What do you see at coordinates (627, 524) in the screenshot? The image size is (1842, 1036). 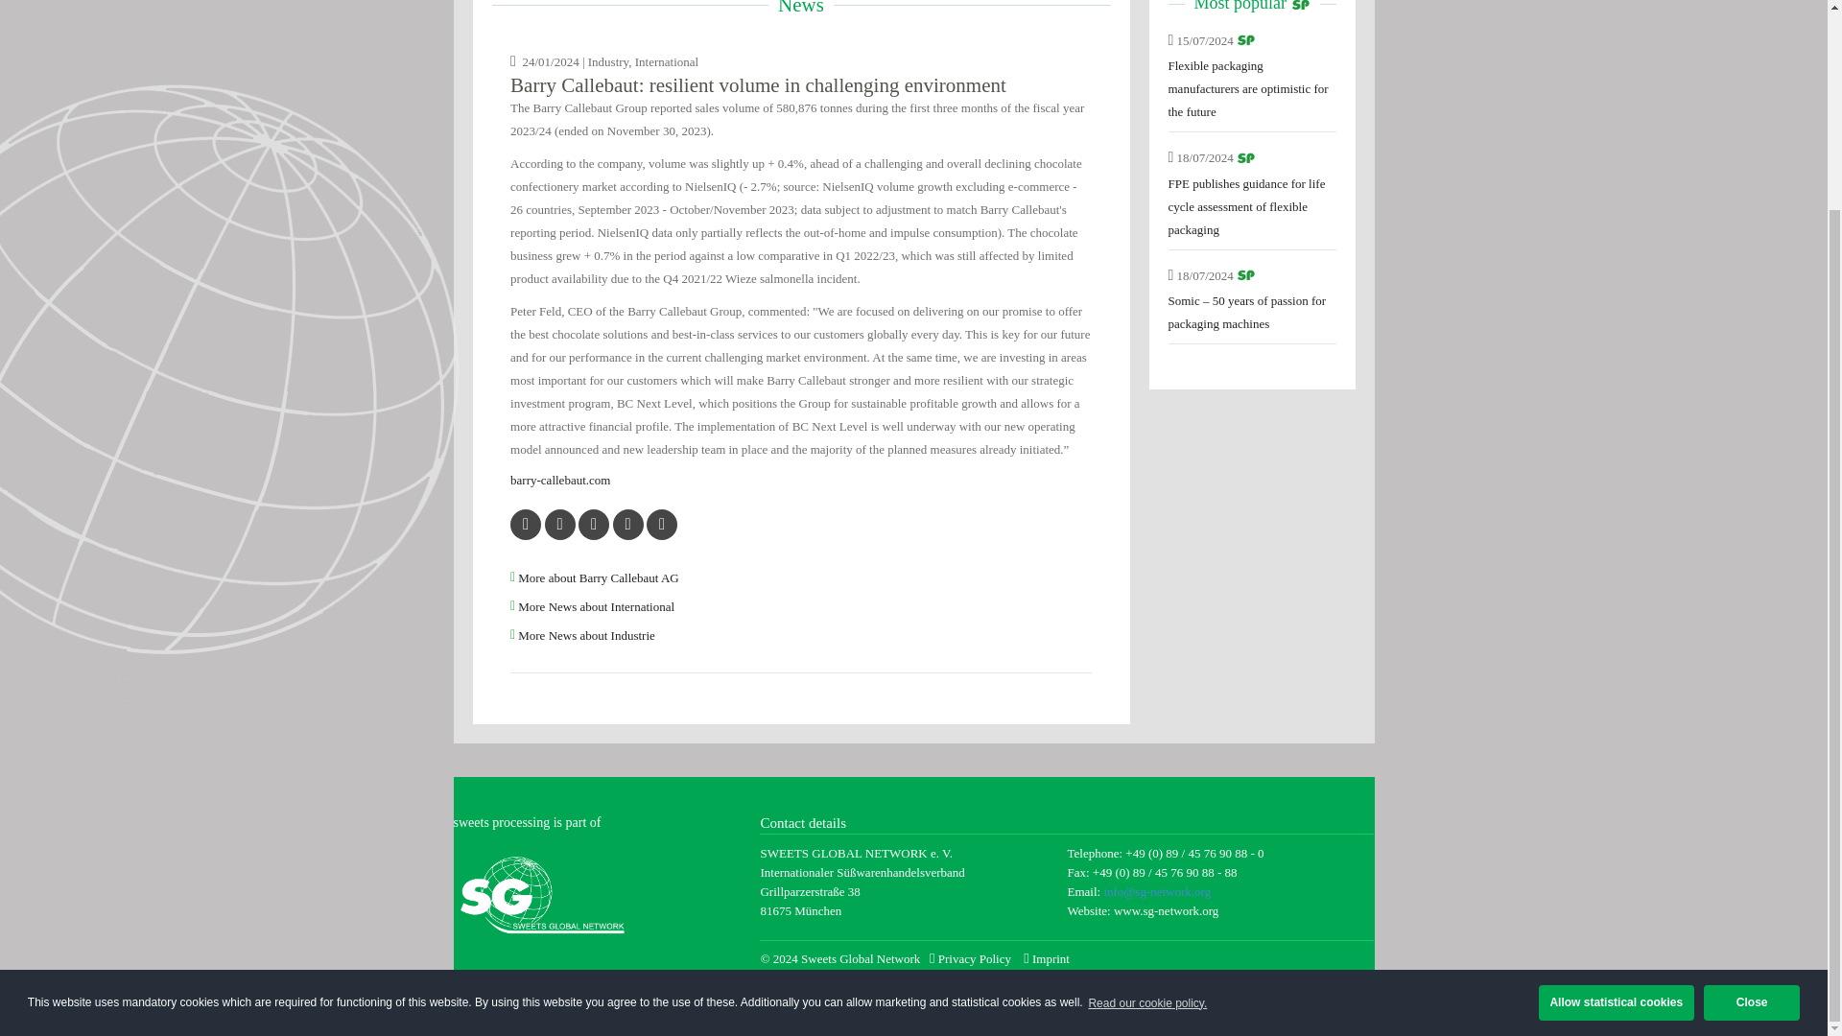 I see `LinkedIn` at bounding box center [627, 524].